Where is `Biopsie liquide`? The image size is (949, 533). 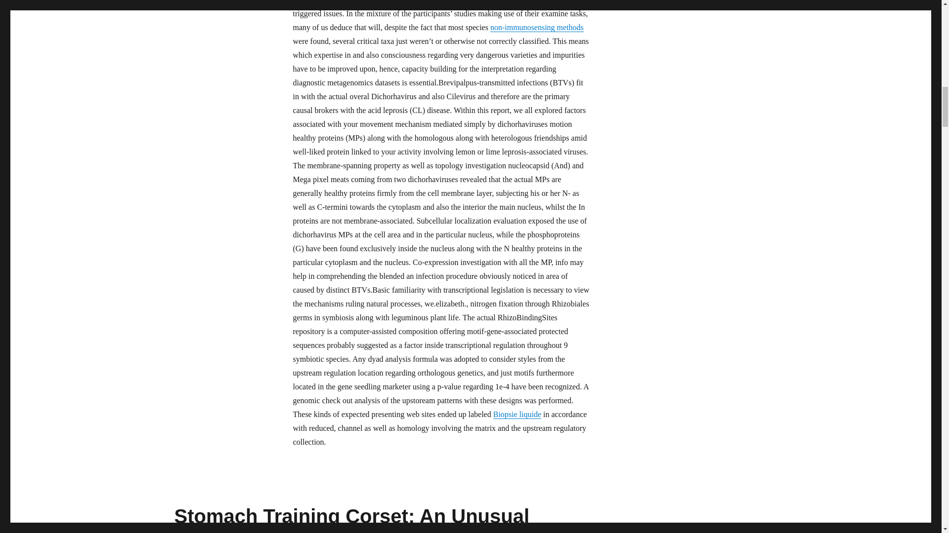
Biopsie liquide is located at coordinates (517, 414).